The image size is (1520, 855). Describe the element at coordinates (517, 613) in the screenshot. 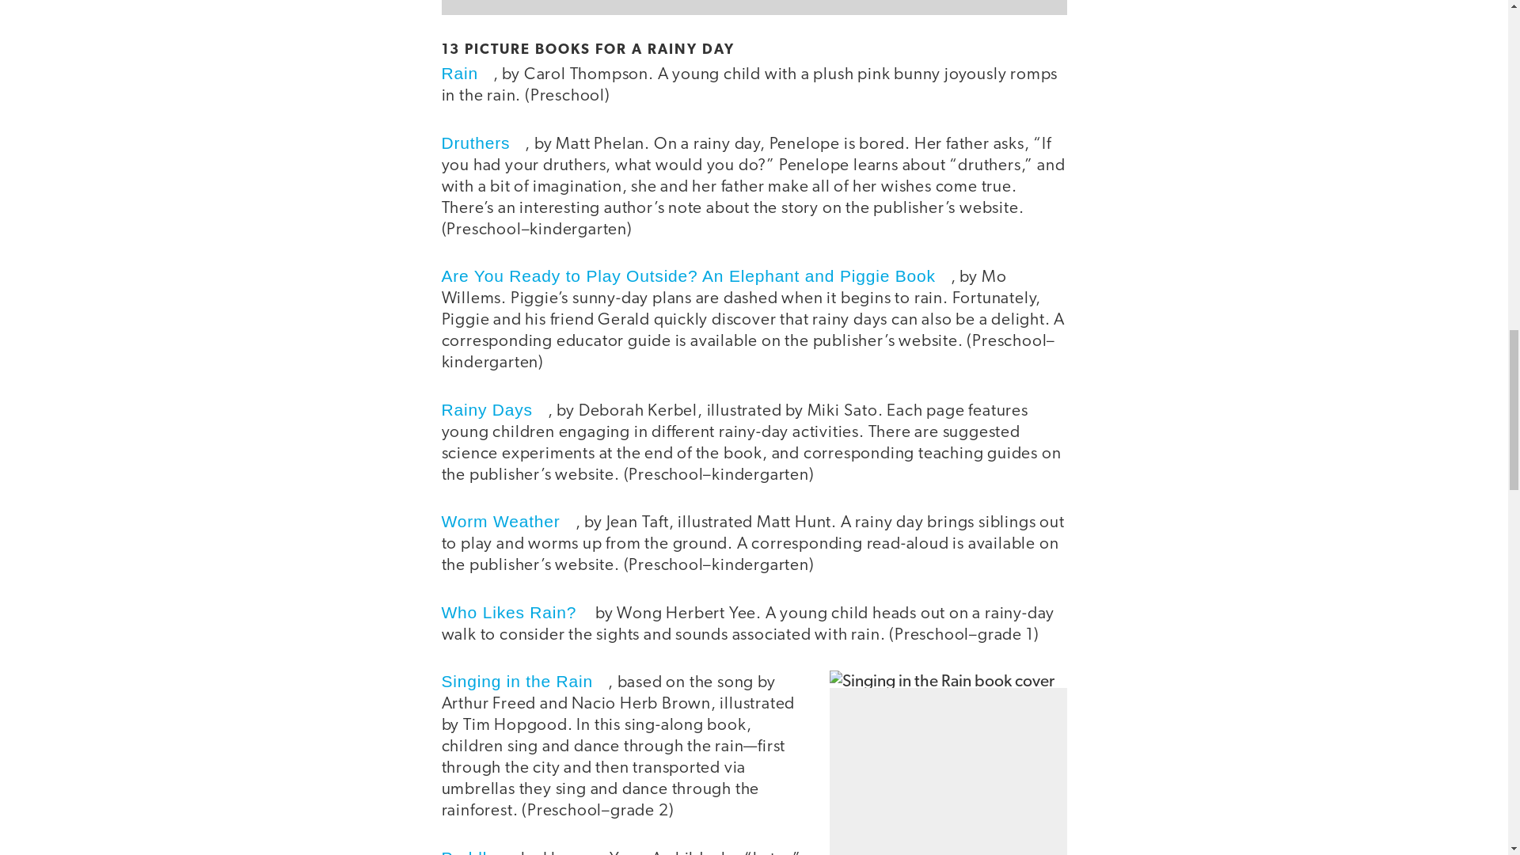

I see `Who Likes Rain?` at that location.